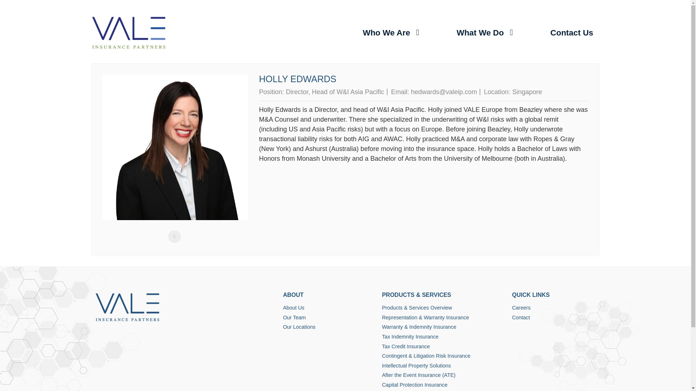  I want to click on Careers, so click(553, 308).